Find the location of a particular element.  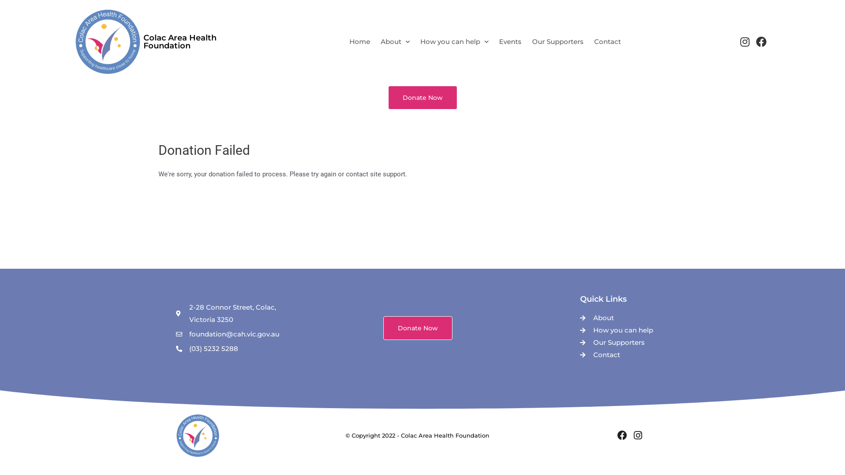

Colac Area Health Foundation is located at coordinates (180, 42).